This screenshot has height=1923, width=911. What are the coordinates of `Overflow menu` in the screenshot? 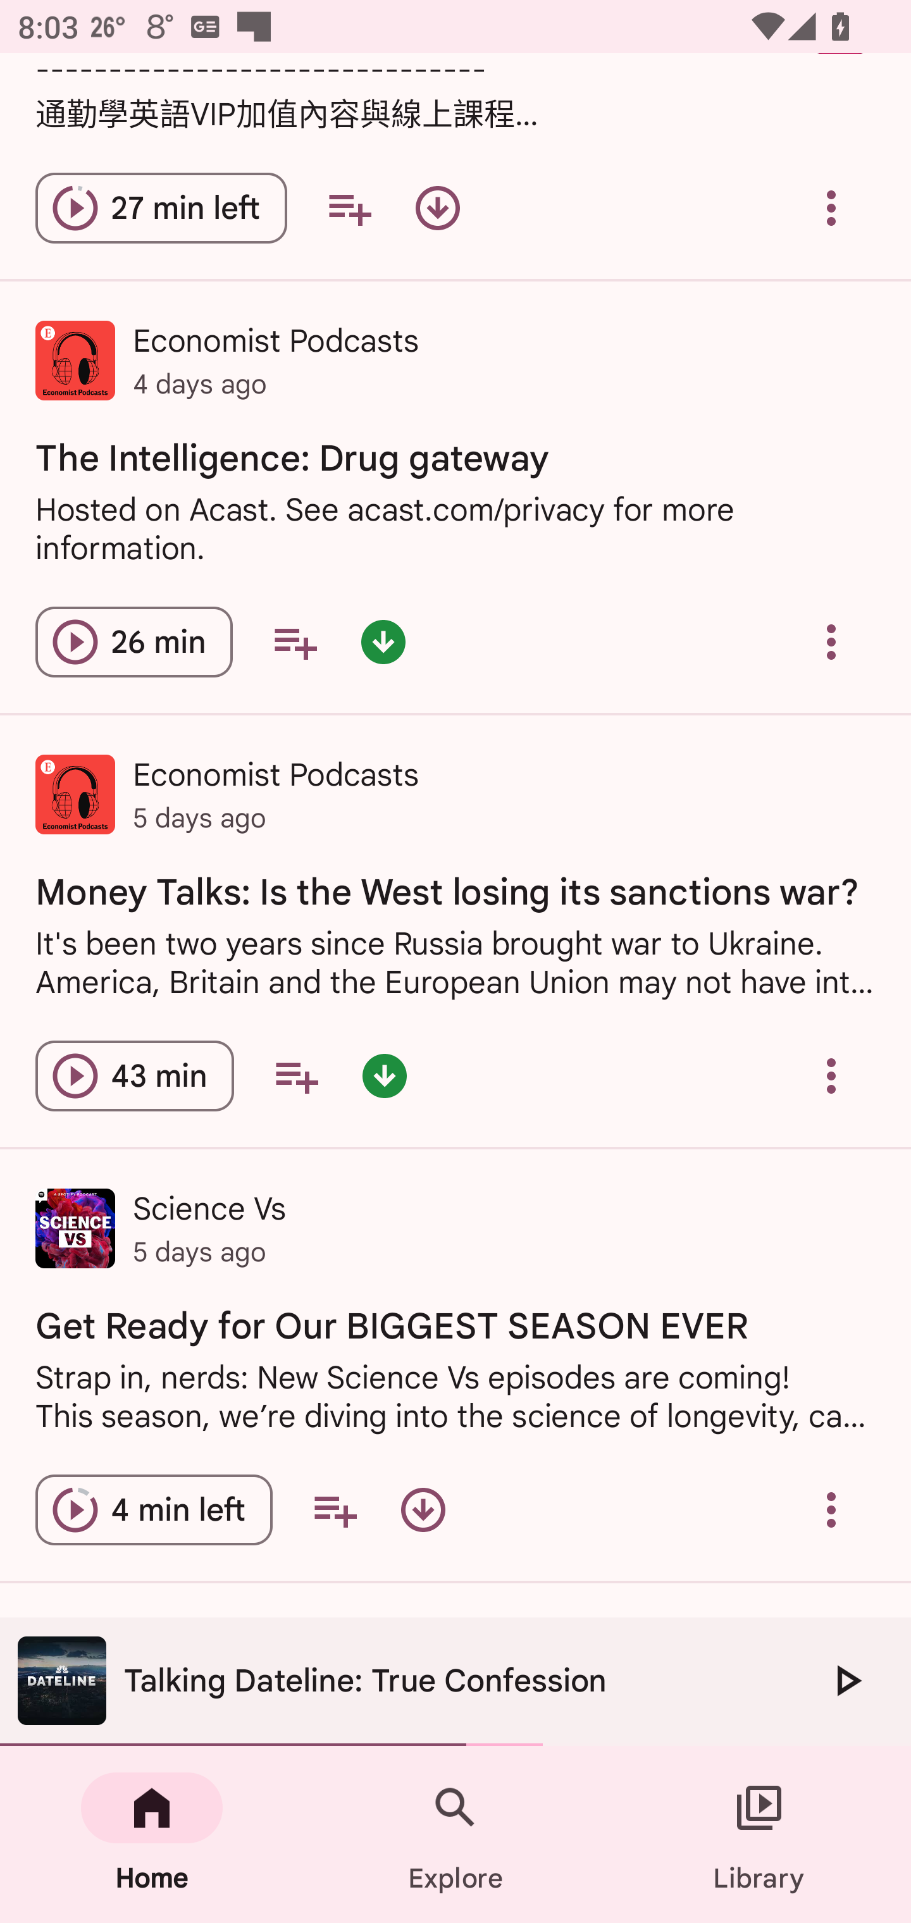 It's located at (831, 209).